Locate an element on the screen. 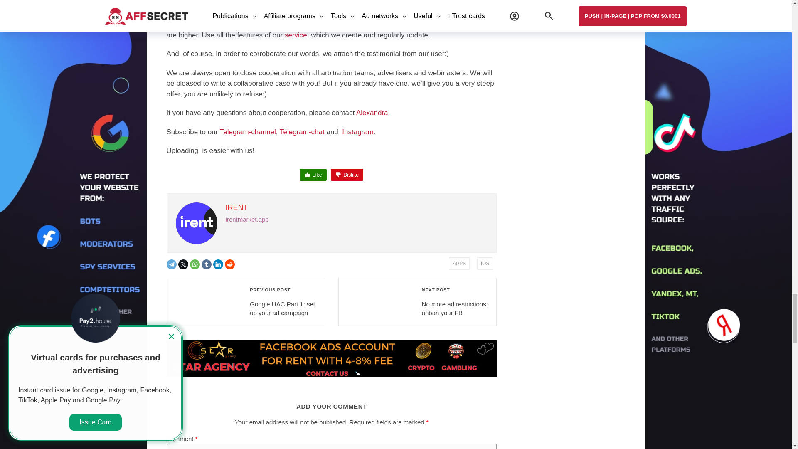 The height and width of the screenshot is (449, 798). WhatsApp is located at coordinates (195, 264).